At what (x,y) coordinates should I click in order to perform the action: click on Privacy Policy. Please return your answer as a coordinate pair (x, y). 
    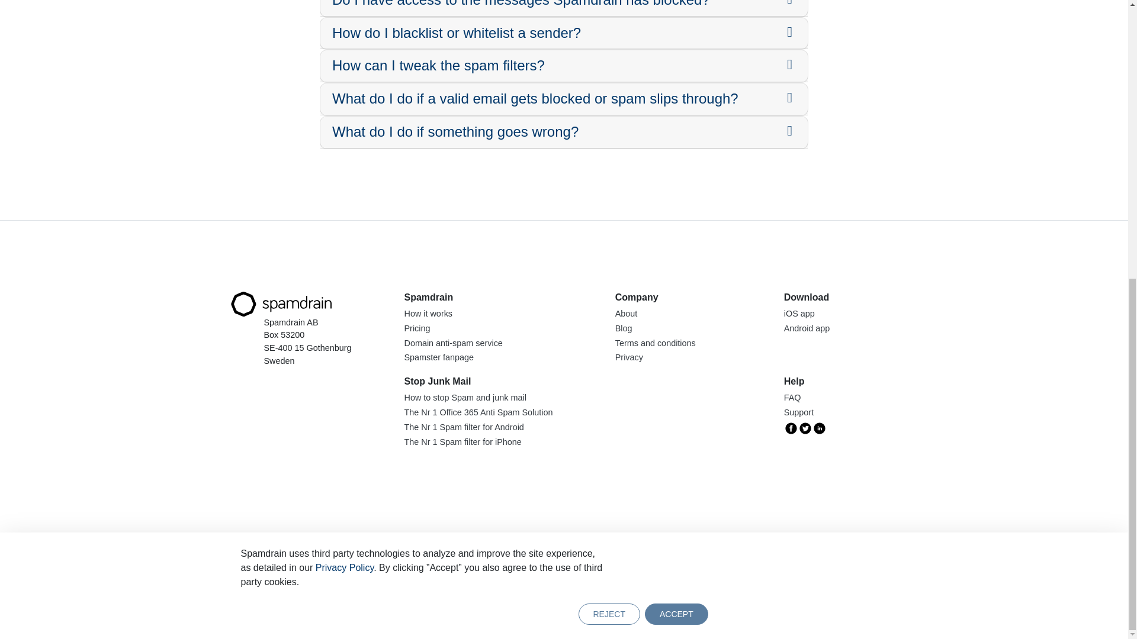
    Looking at the image, I should click on (345, 76).